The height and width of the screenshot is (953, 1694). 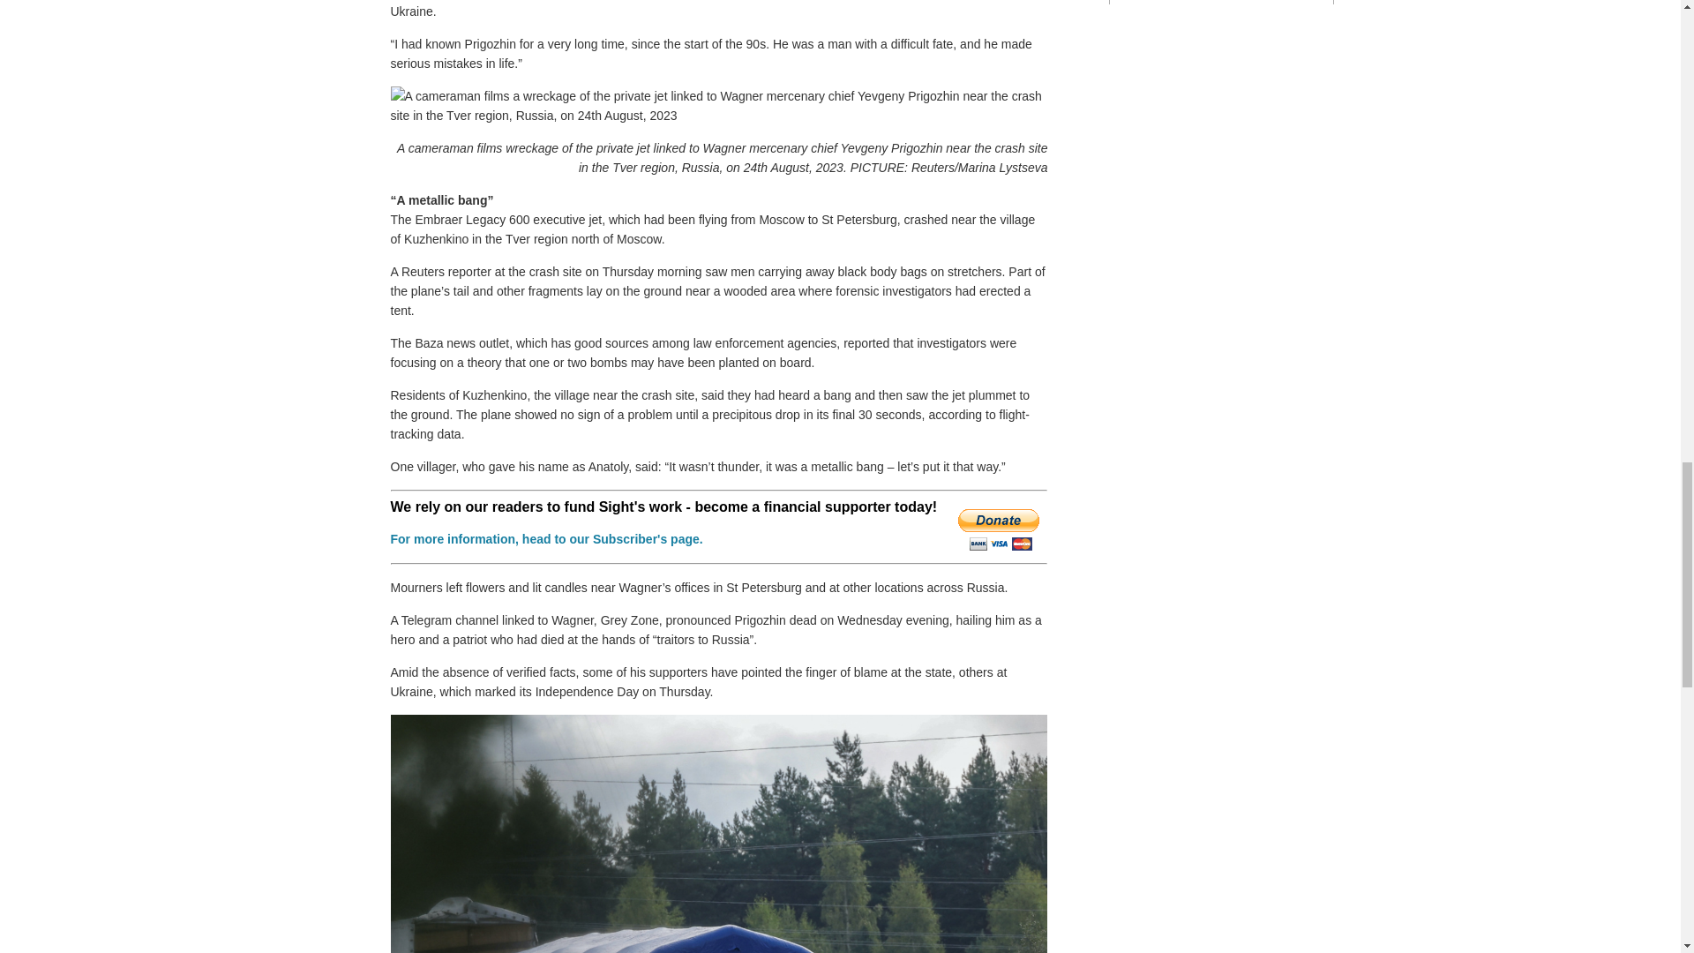 I want to click on PayPal - The safer, easier way to pay online!, so click(x=999, y=529).